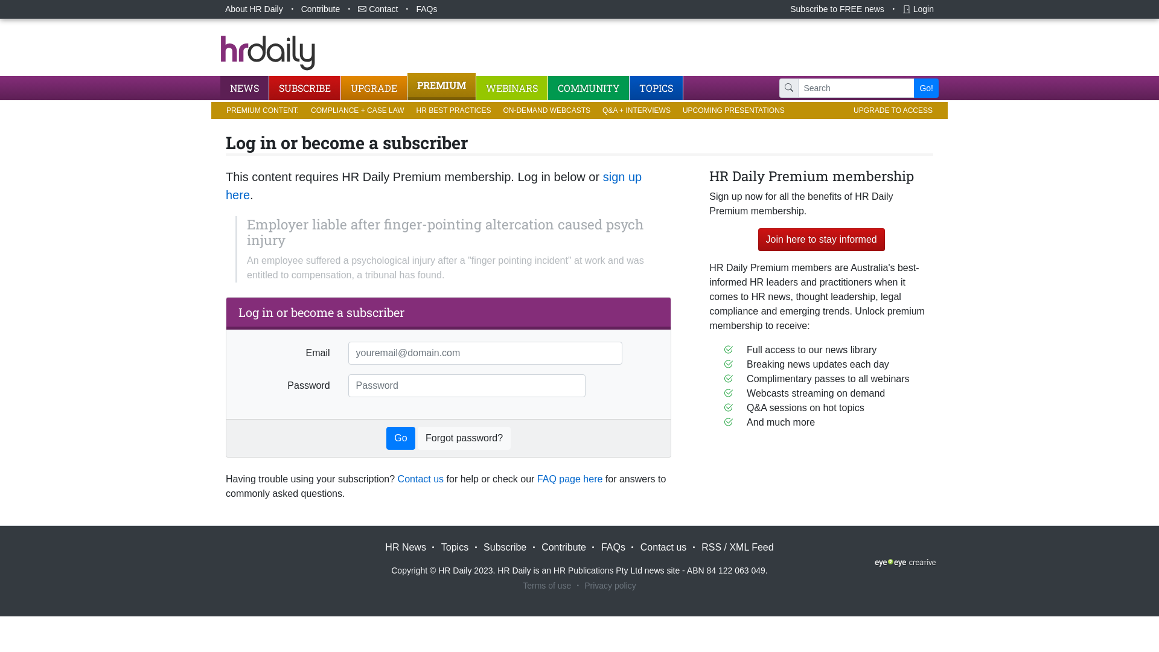 The image size is (1159, 652). Describe the element at coordinates (918, 10) in the screenshot. I see `Login` at that location.